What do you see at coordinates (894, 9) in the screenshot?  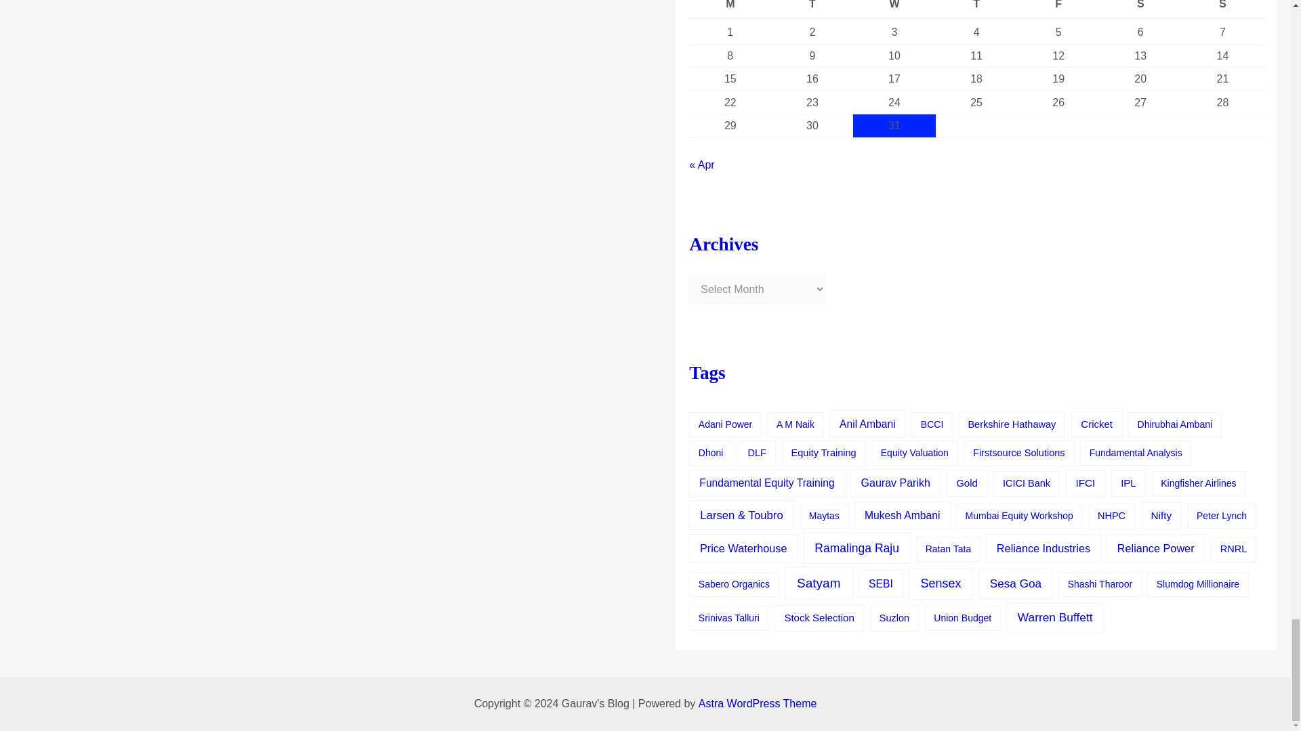 I see `Wednesday` at bounding box center [894, 9].